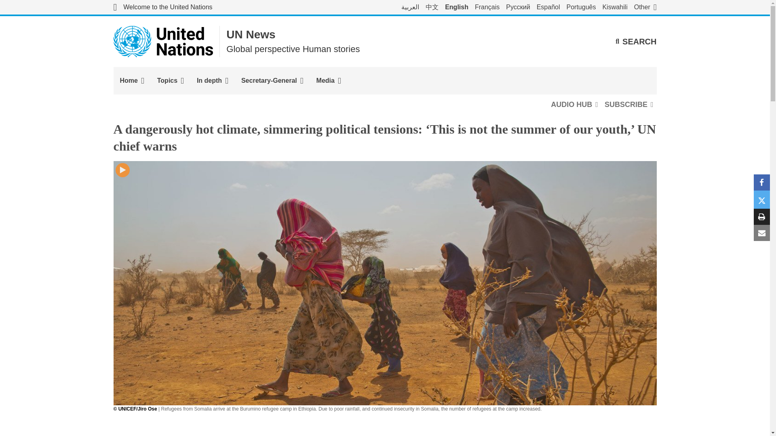 The width and height of the screenshot is (776, 436). I want to click on English, so click(457, 7).